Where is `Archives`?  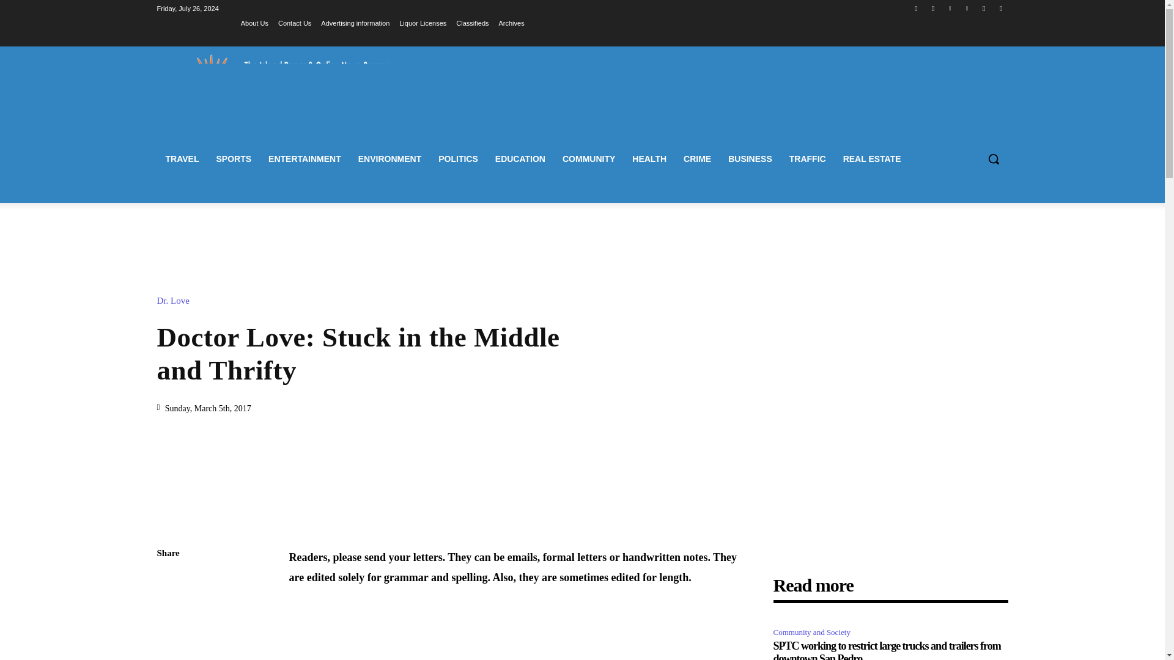
Archives is located at coordinates (512, 23).